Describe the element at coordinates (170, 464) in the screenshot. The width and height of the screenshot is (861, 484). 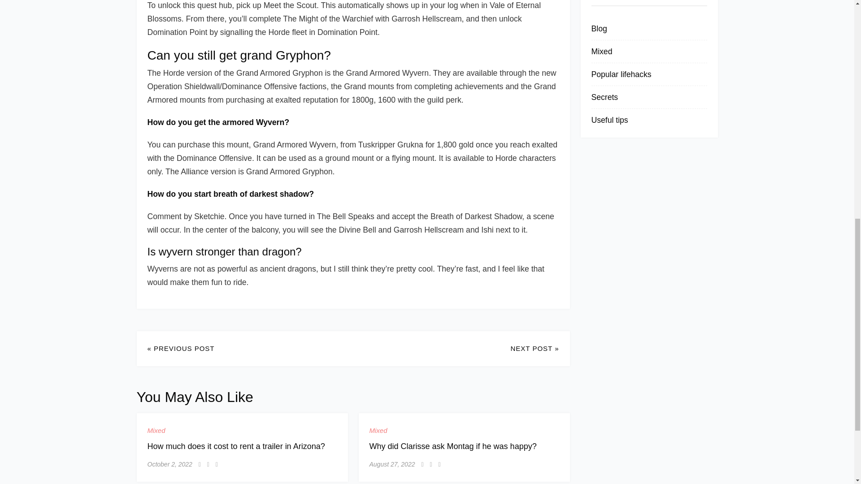
I see `October 2, 2022` at that location.